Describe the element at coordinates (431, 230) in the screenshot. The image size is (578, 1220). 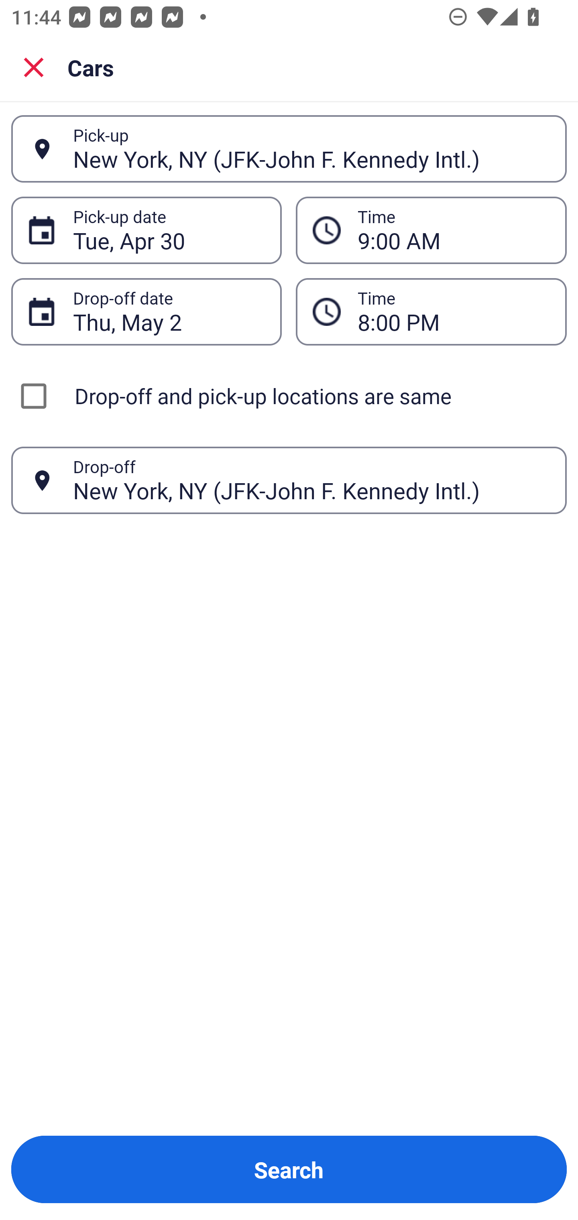
I see `9:00 AM` at that location.